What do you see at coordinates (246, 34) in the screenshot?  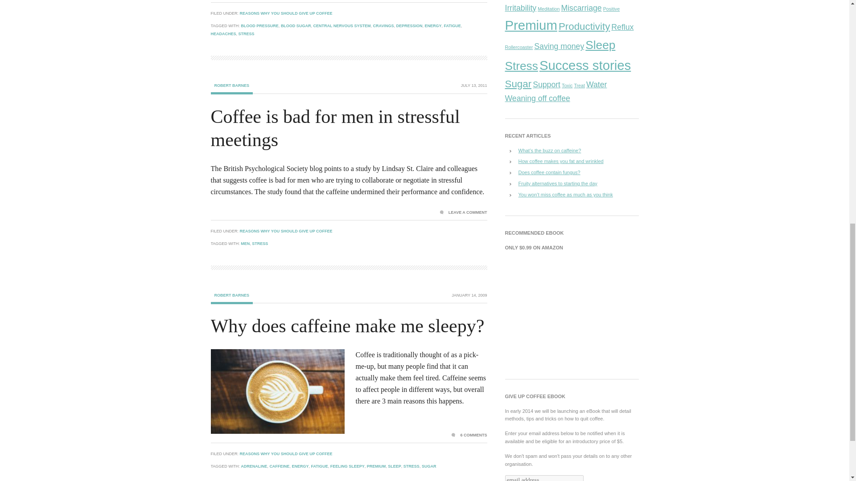 I see `STRESS` at bounding box center [246, 34].